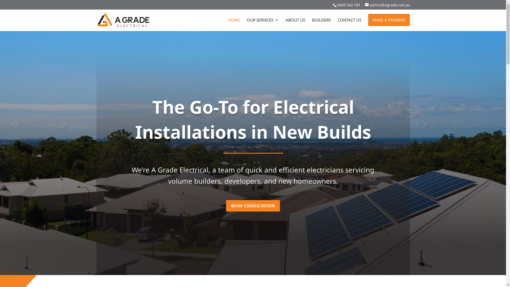  I want to click on OUR SERVICES, so click(262, 24).